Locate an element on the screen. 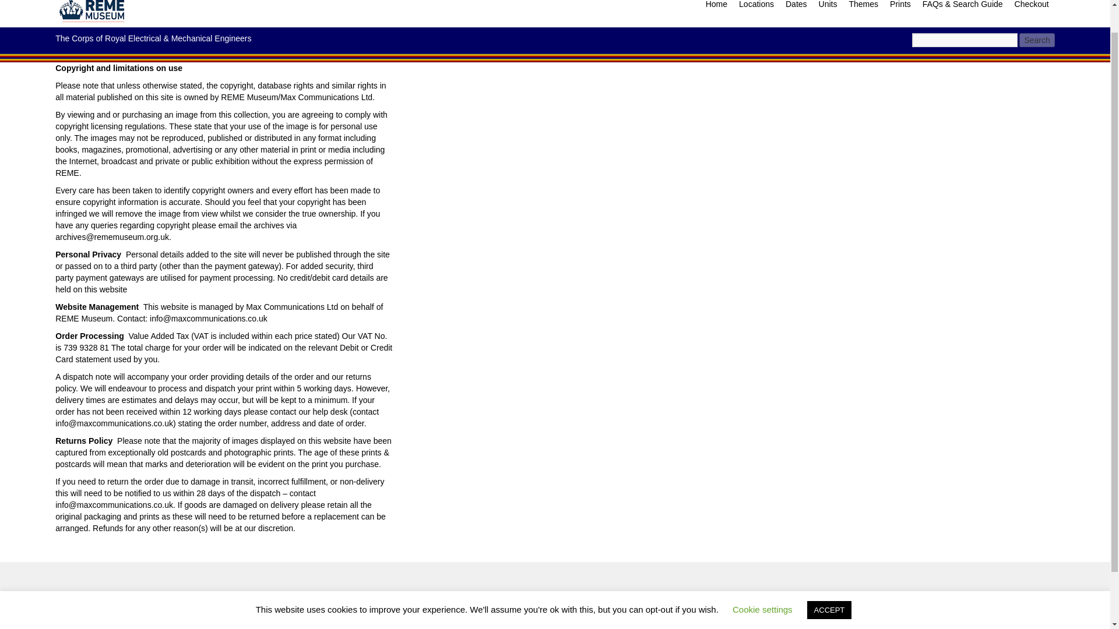  Dates is located at coordinates (796, 9).